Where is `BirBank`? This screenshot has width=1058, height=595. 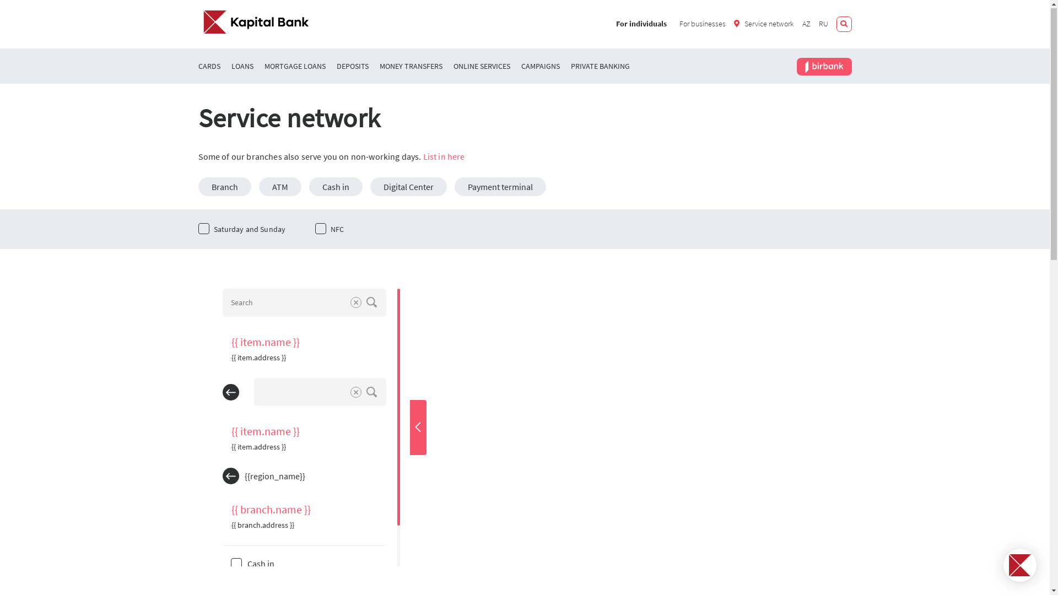
BirBank is located at coordinates (824, 67).